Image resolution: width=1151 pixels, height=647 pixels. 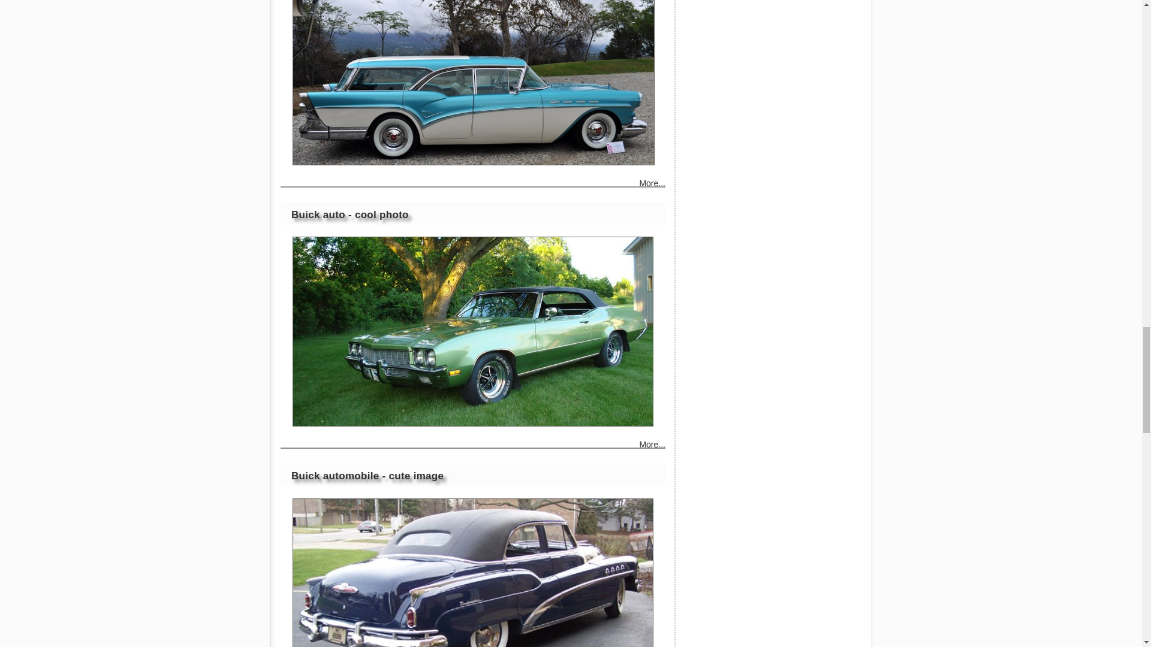 What do you see at coordinates (367, 476) in the screenshot?
I see `Buick automobile - cute image` at bounding box center [367, 476].